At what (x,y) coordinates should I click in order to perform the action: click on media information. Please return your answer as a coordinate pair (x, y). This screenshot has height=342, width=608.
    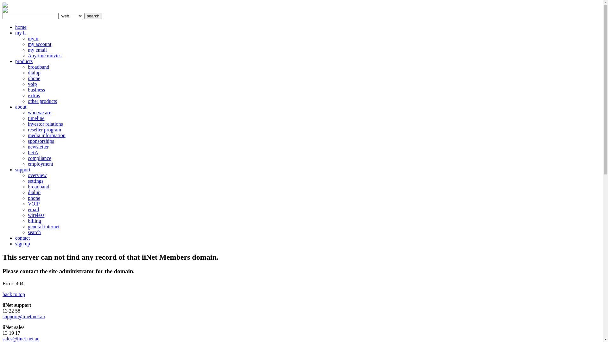
    Looking at the image, I should click on (47, 136).